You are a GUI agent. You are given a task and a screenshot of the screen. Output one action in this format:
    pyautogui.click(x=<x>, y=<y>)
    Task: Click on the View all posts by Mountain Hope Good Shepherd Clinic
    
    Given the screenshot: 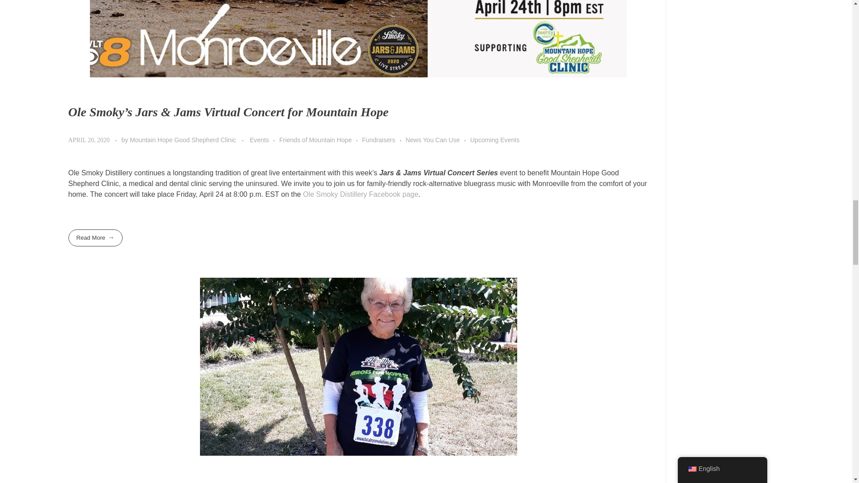 What is the action you would take?
    pyautogui.click(x=183, y=140)
    